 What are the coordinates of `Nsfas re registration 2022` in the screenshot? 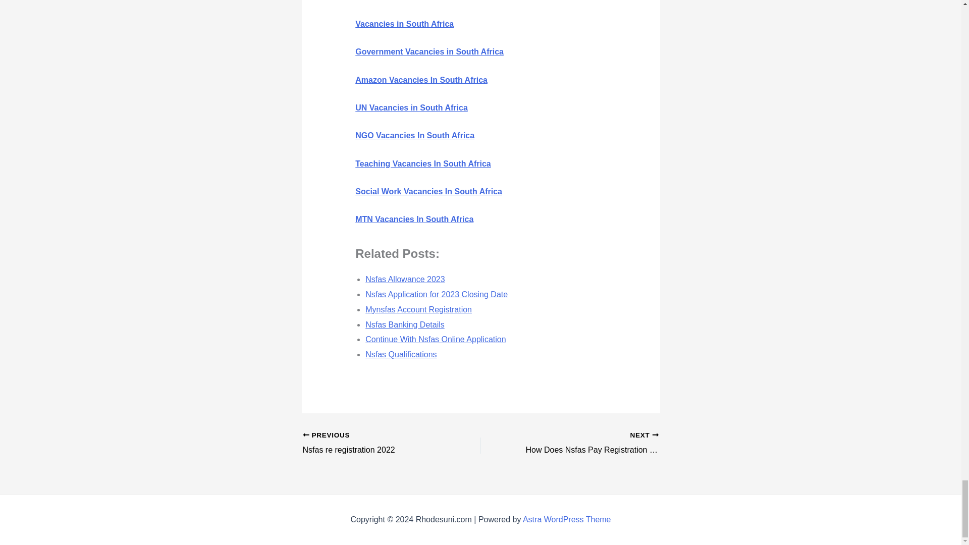 It's located at (374, 444).